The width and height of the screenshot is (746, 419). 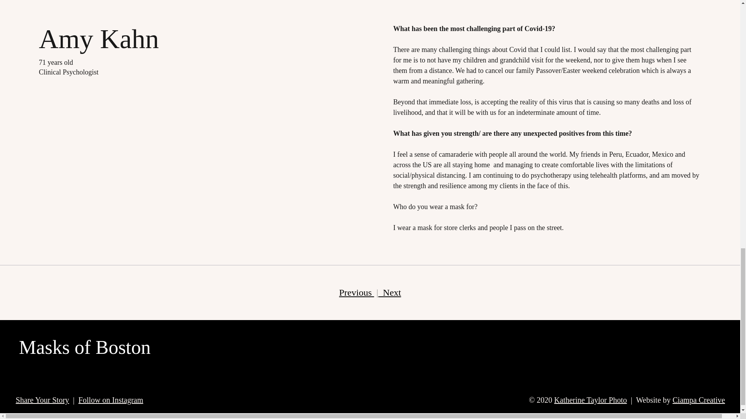 What do you see at coordinates (590, 400) in the screenshot?
I see `Katherine Taylor Photo` at bounding box center [590, 400].